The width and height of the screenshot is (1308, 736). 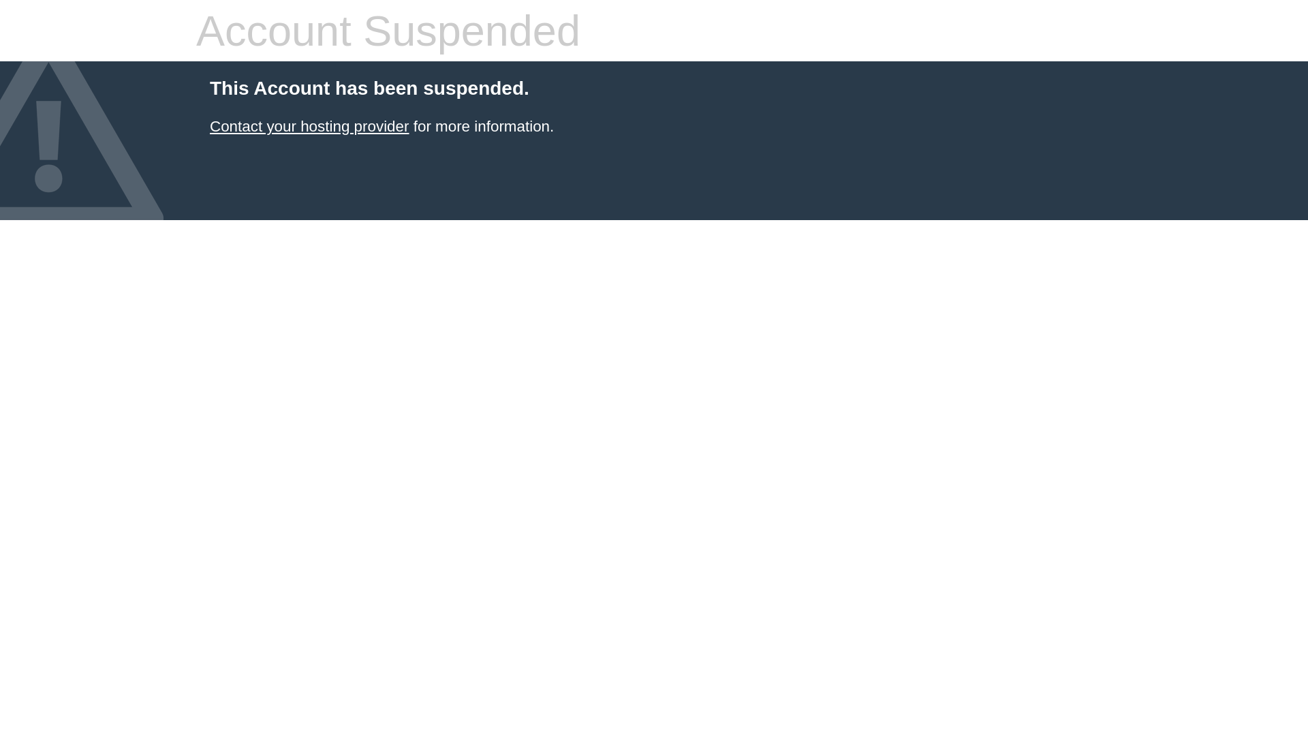 I want to click on Contact your hosting provider, so click(x=309, y=127).